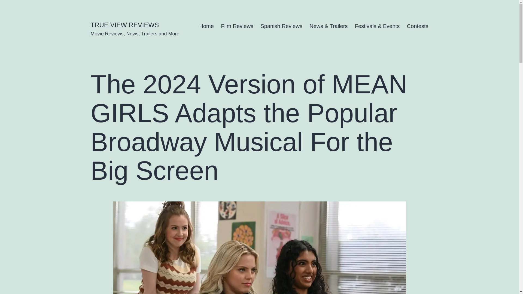  Describe the element at coordinates (281, 26) in the screenshot. I see `Spanish Reviews` at that location.